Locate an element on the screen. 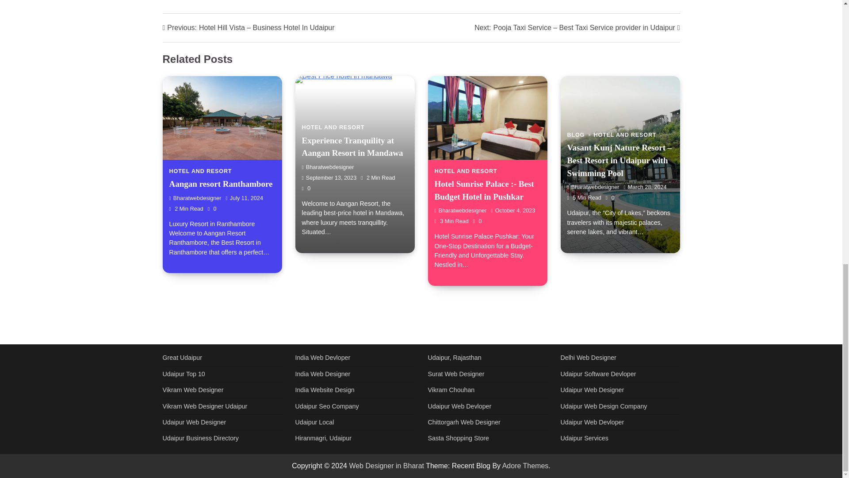 The image size is (849, 478). Aangan resort Ranthambore is located at coordinates (221, 184).